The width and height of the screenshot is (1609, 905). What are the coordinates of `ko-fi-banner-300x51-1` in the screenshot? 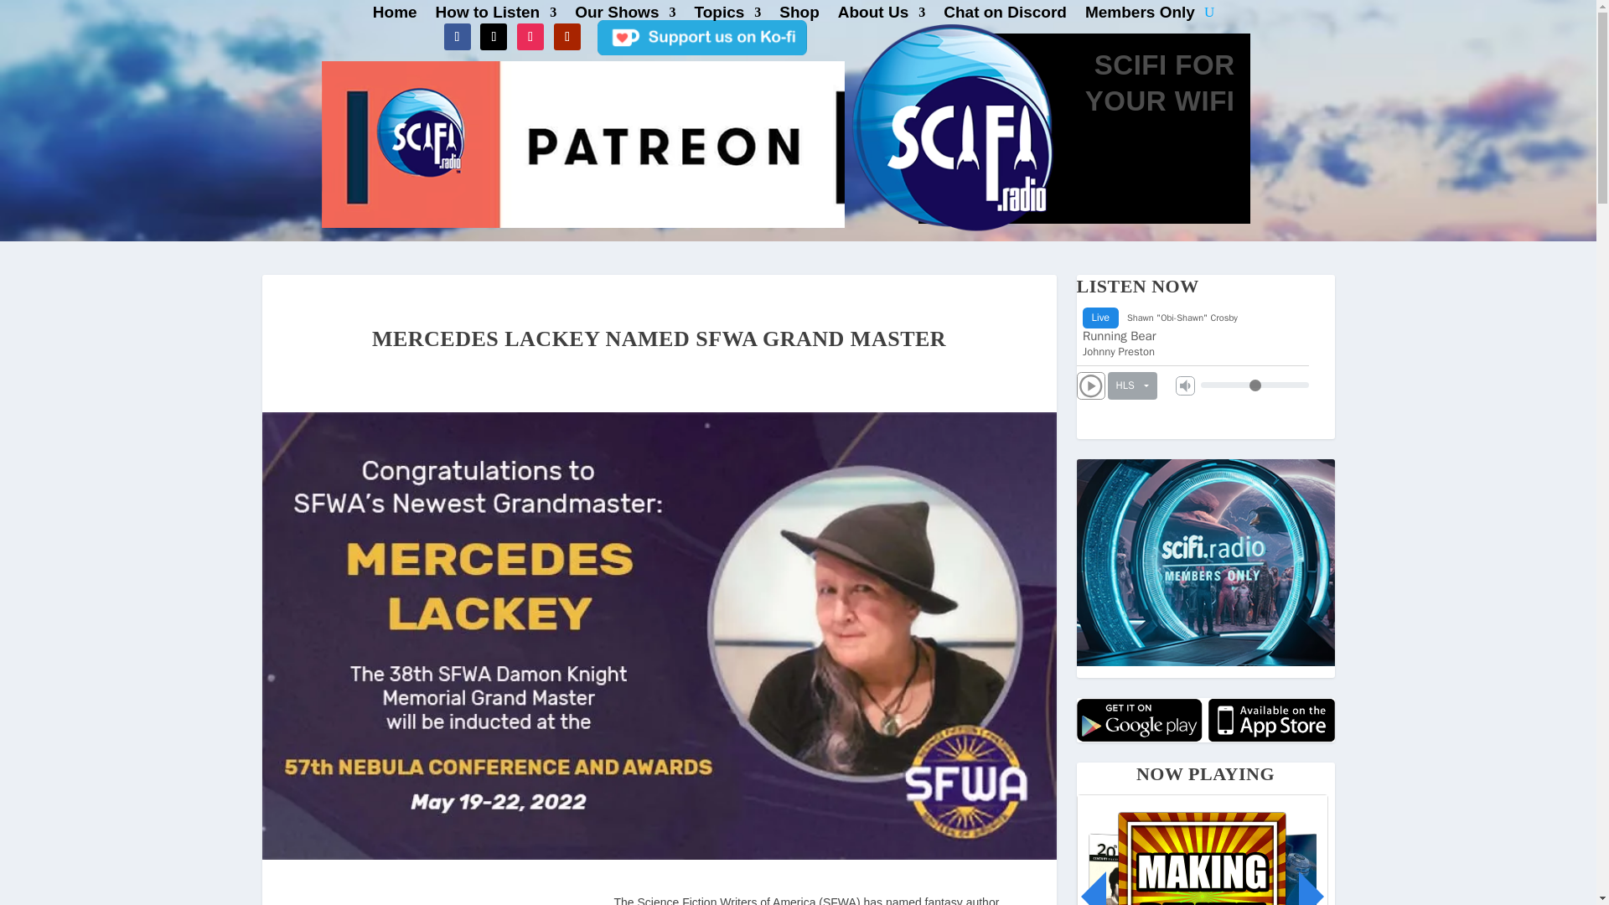 It's located at (702, 37).